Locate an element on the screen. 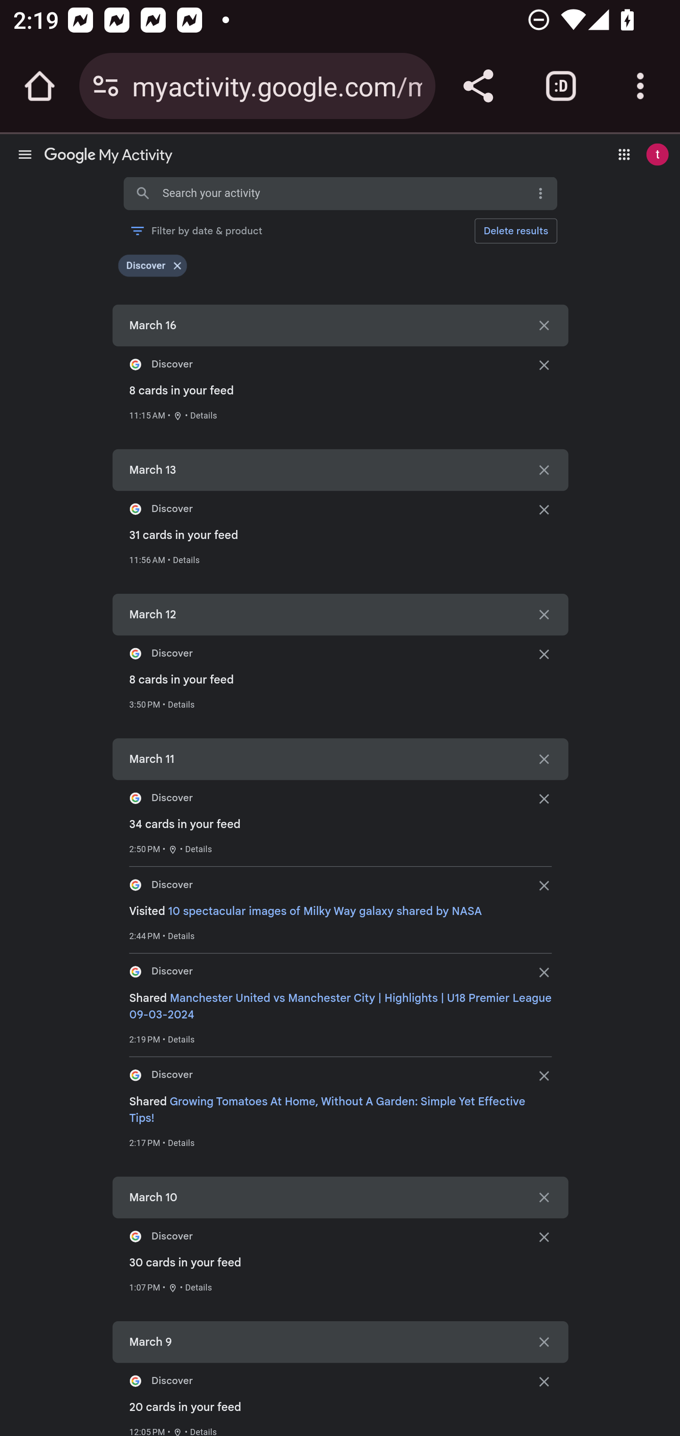 This screenshot has height=1436, width=680. Open details of activity "8 cards in your feed" is located at coordinates (203, 416).